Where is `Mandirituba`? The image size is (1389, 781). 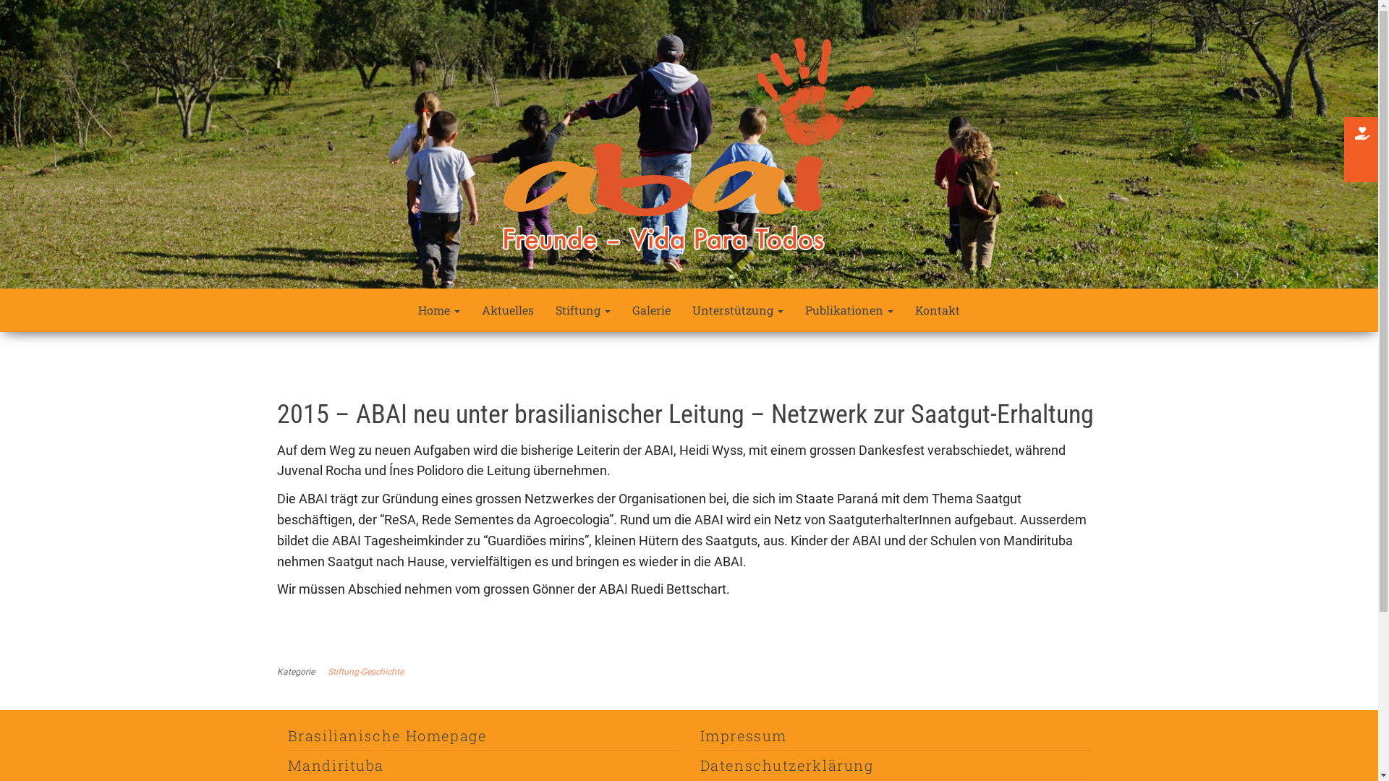 Mandirituba is located at coordinates (336, 765).